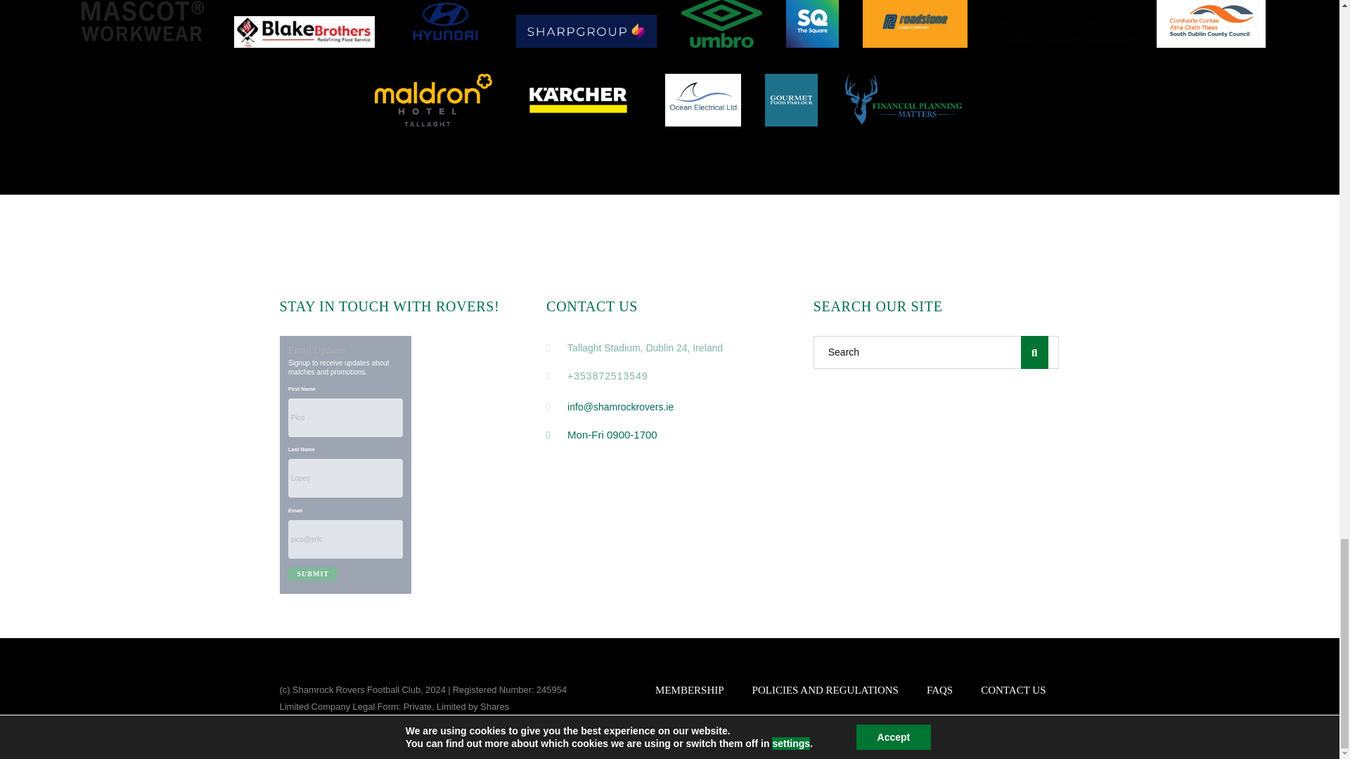  What do you see at coordinates (445, 24) in the screenshot?
I see `Hyundai` at bounding box center [445, 24].